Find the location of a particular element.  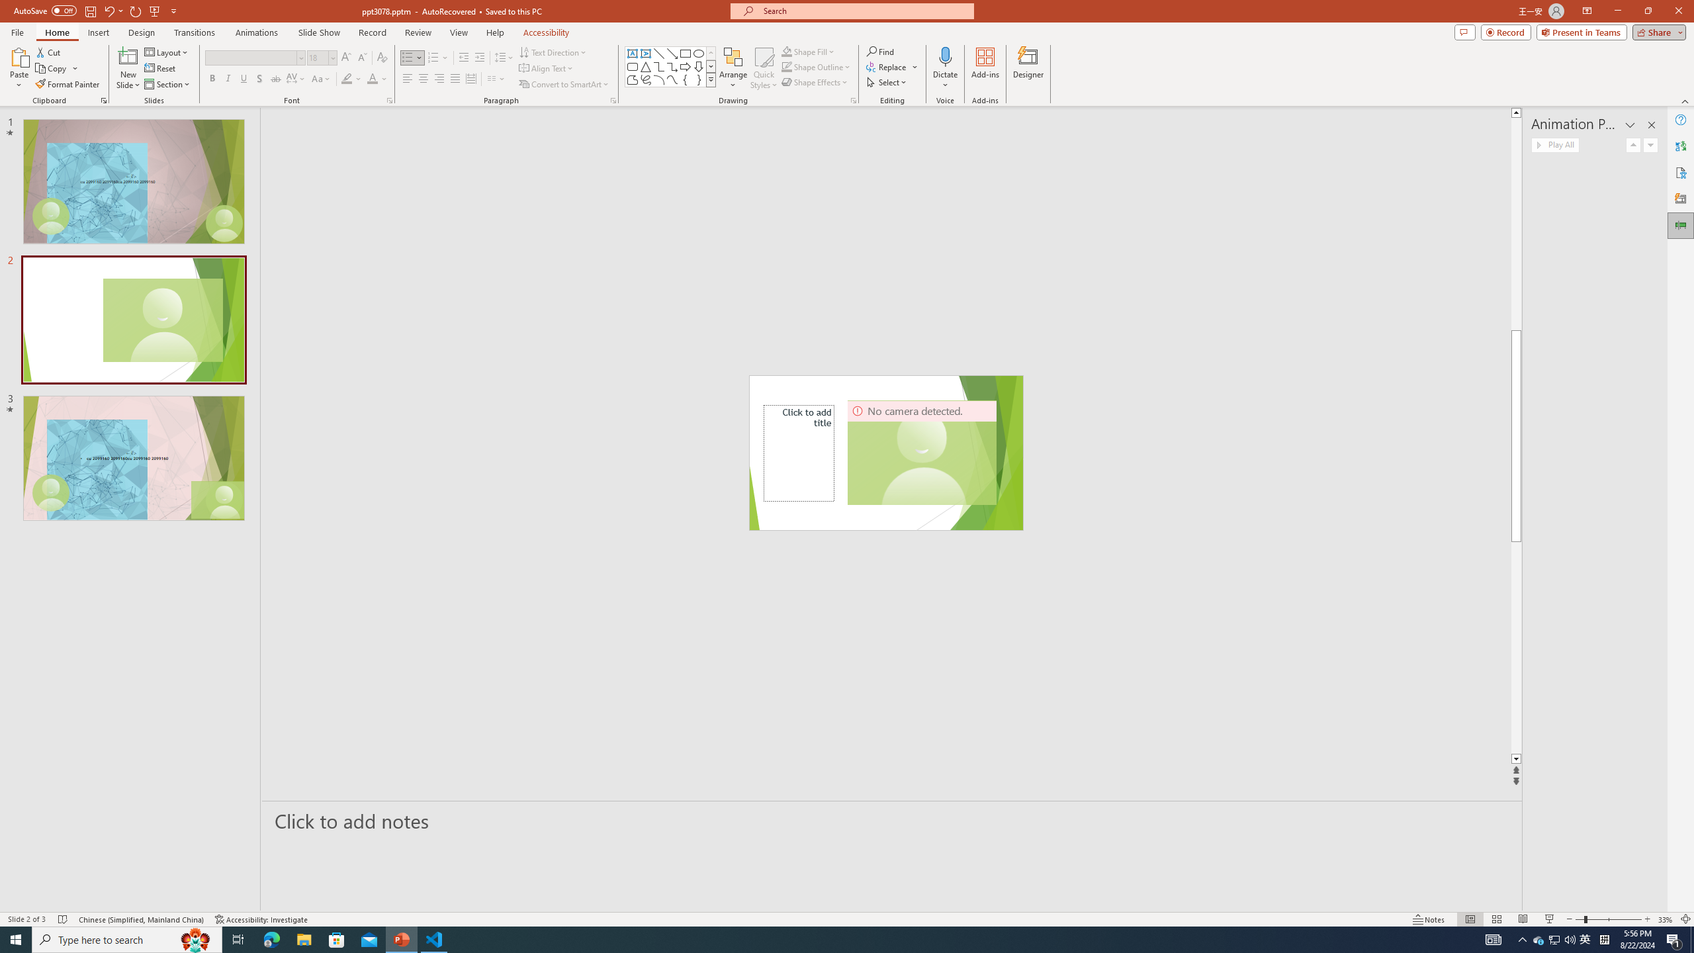

Shape Outline Green, Accent 1 is located at coordinates (786, 66).